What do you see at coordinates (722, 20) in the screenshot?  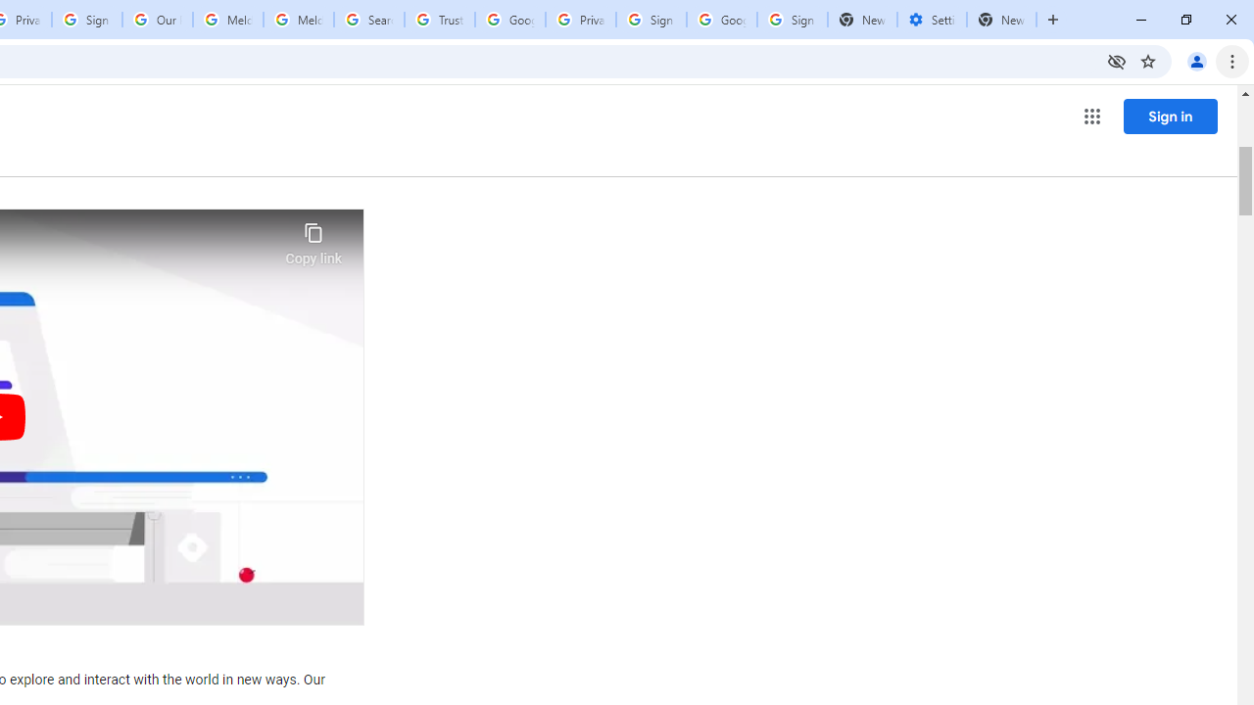 I see `Google Cybersecurity Innovations - Google Safety Center` at bounding box center [722, 20].